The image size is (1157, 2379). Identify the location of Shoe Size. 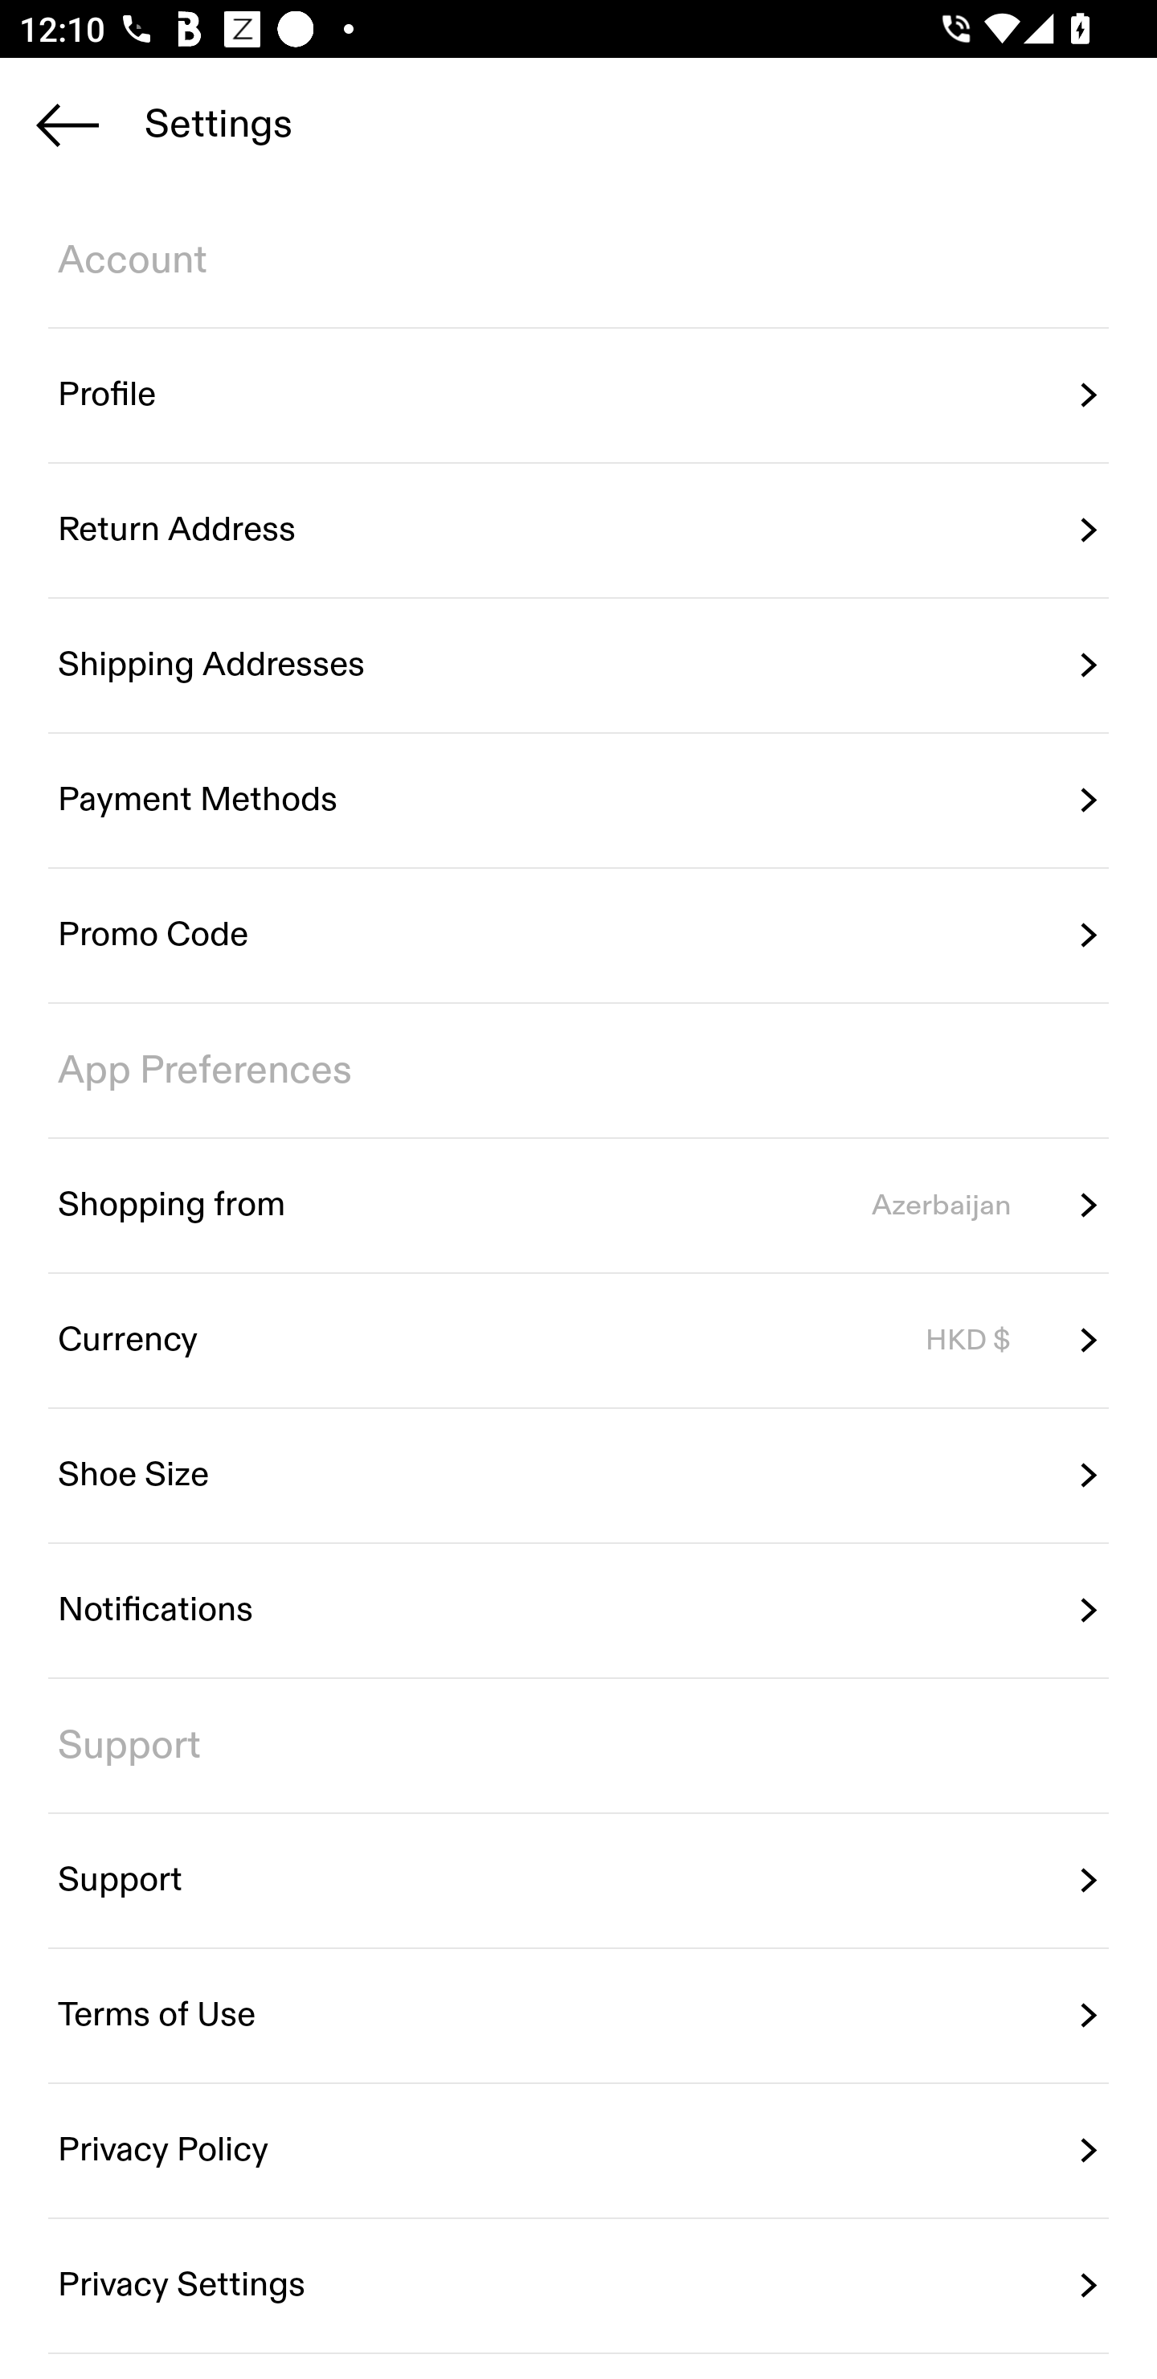
(578, 1476).